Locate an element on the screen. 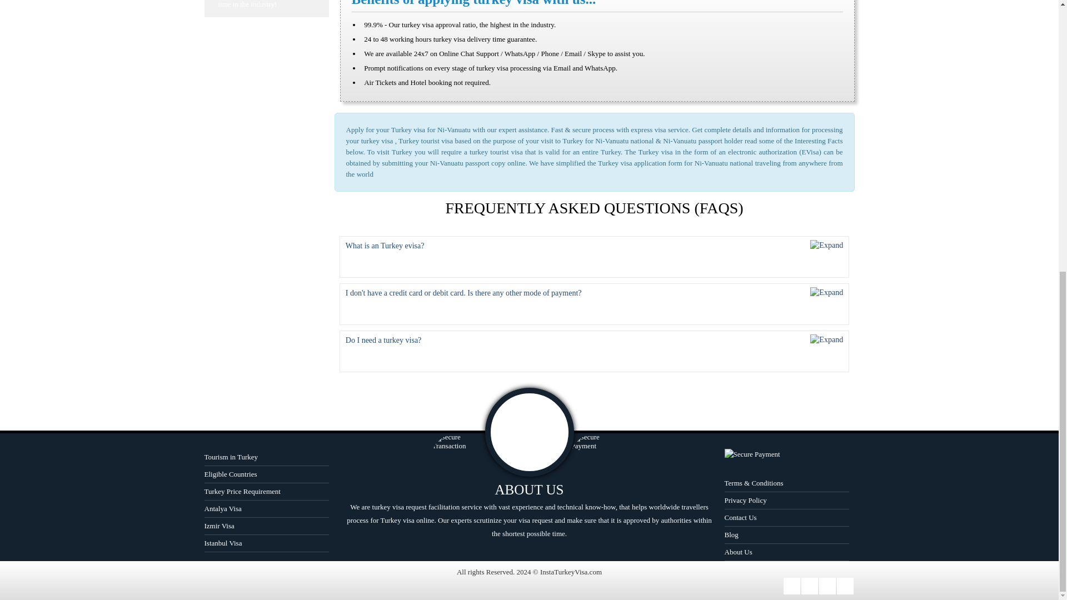 This screenshot has width=1067, height=600. Insta Turkey Visa is located at coordinates (528, 432).